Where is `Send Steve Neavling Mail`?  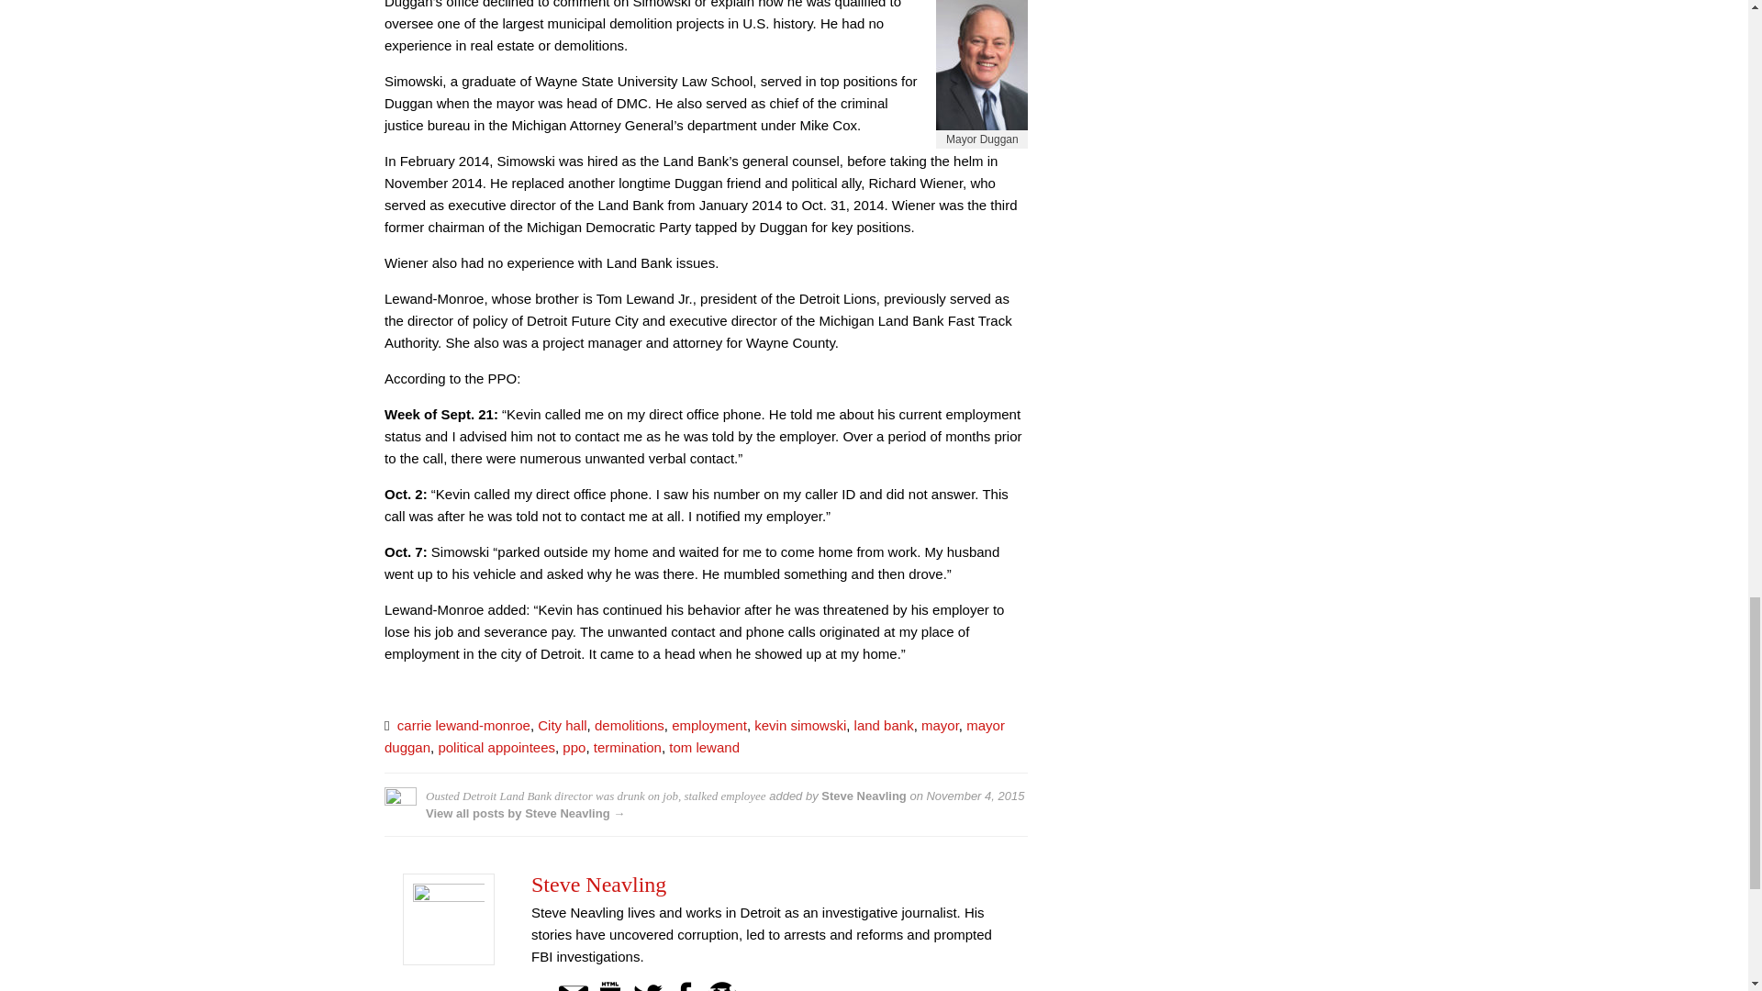
Send Steve Neavling Mail is located at coordinates (573, 989).